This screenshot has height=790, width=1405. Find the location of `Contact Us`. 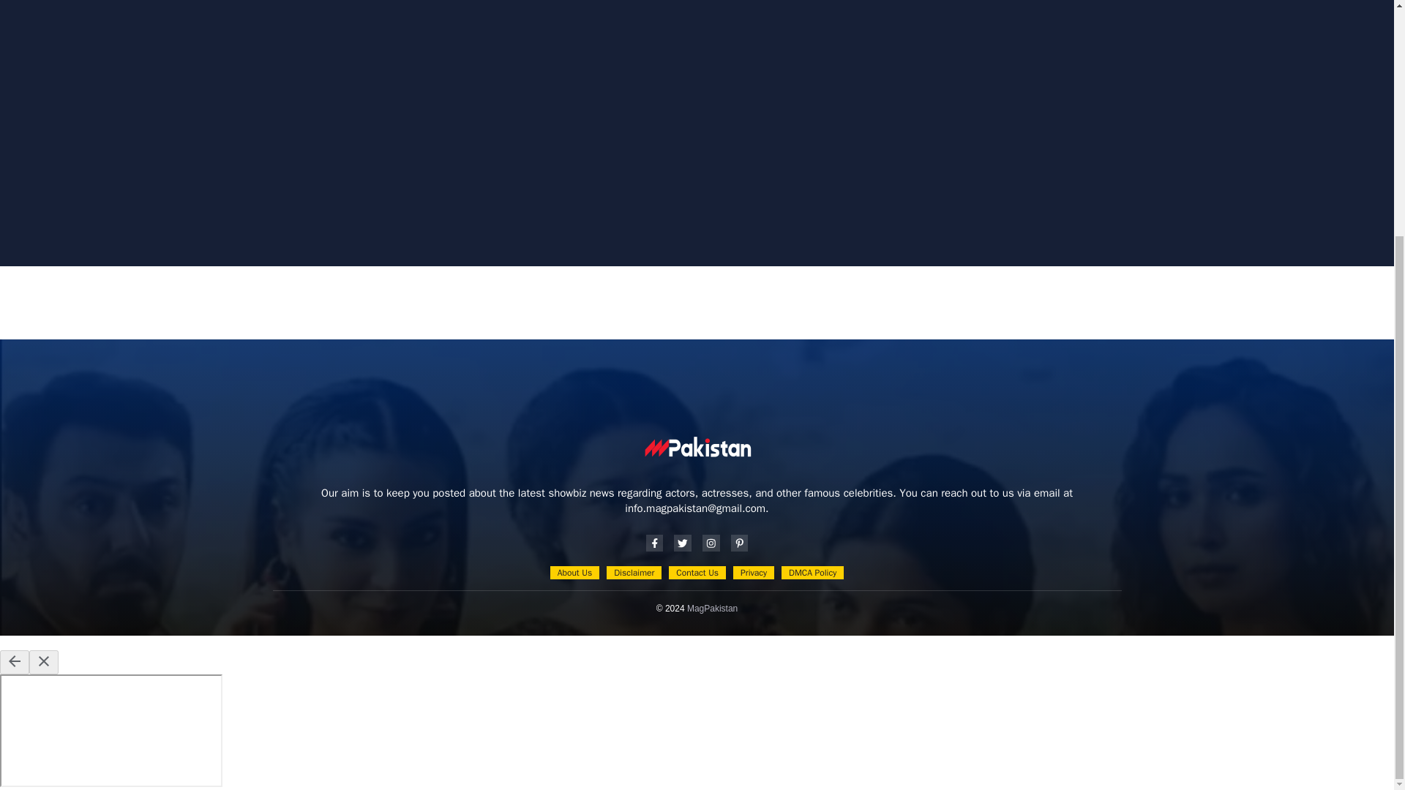

Contact Us is located at coordinates (697, 572).